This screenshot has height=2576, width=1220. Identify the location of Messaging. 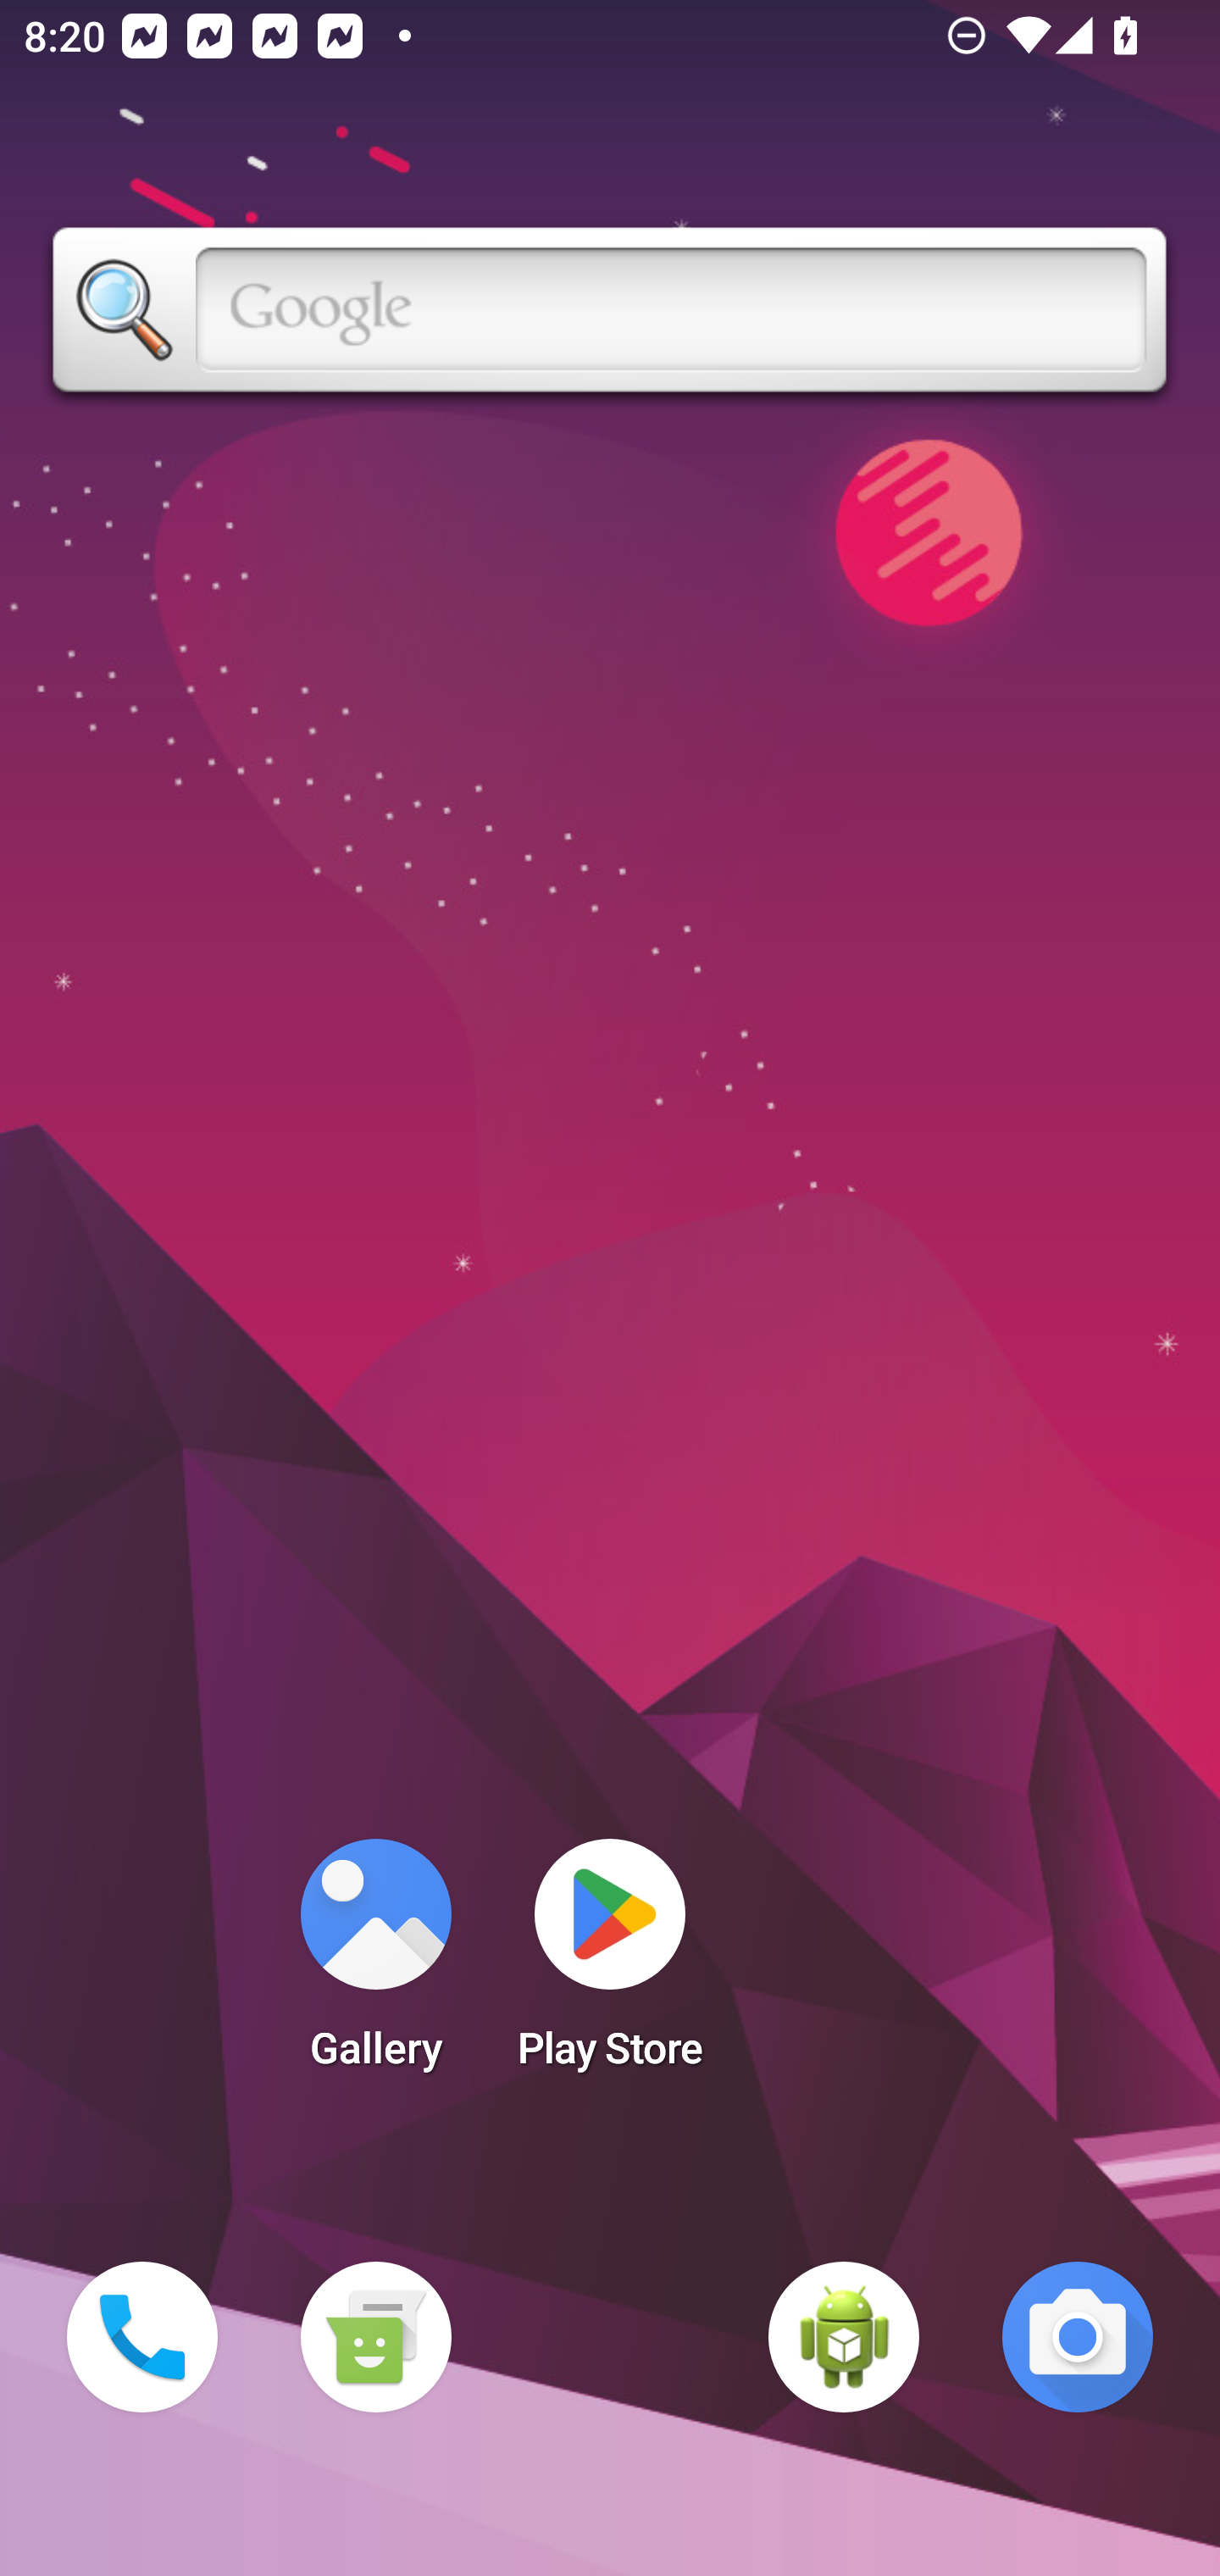
(375, 2337).